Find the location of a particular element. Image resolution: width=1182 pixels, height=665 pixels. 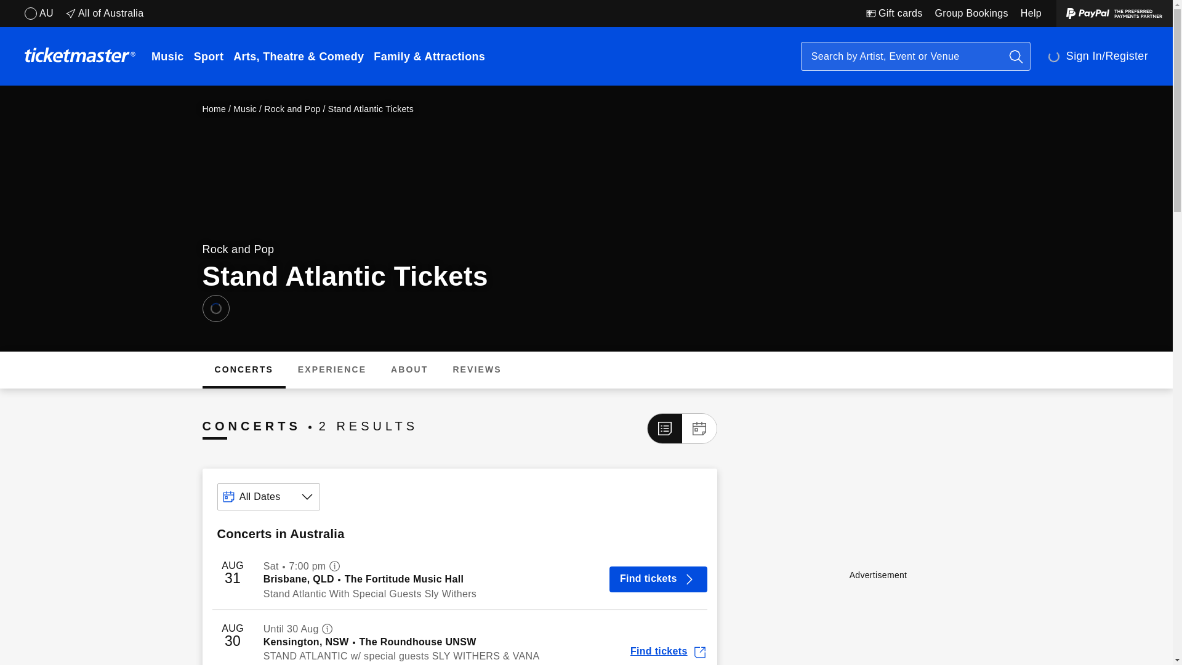

Home is located at coordinates (214, 109).